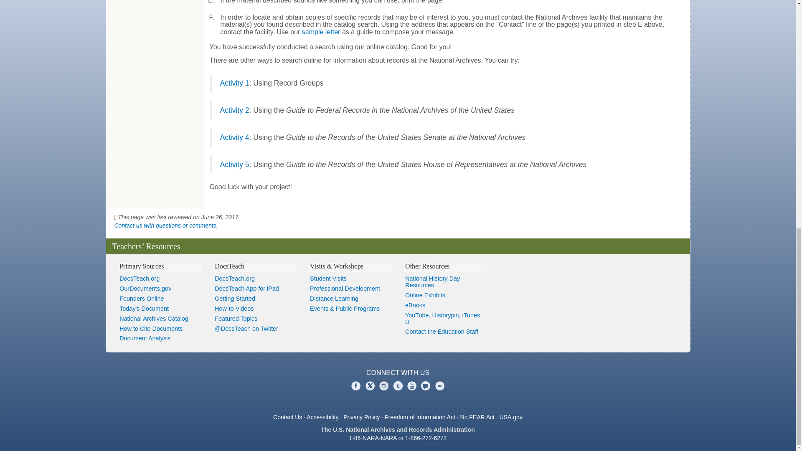 This screenshot has width=802, height=451. Describe the element at coordinates (160, 279) in the screenshot. I see `DocsTeach.org` at that location.